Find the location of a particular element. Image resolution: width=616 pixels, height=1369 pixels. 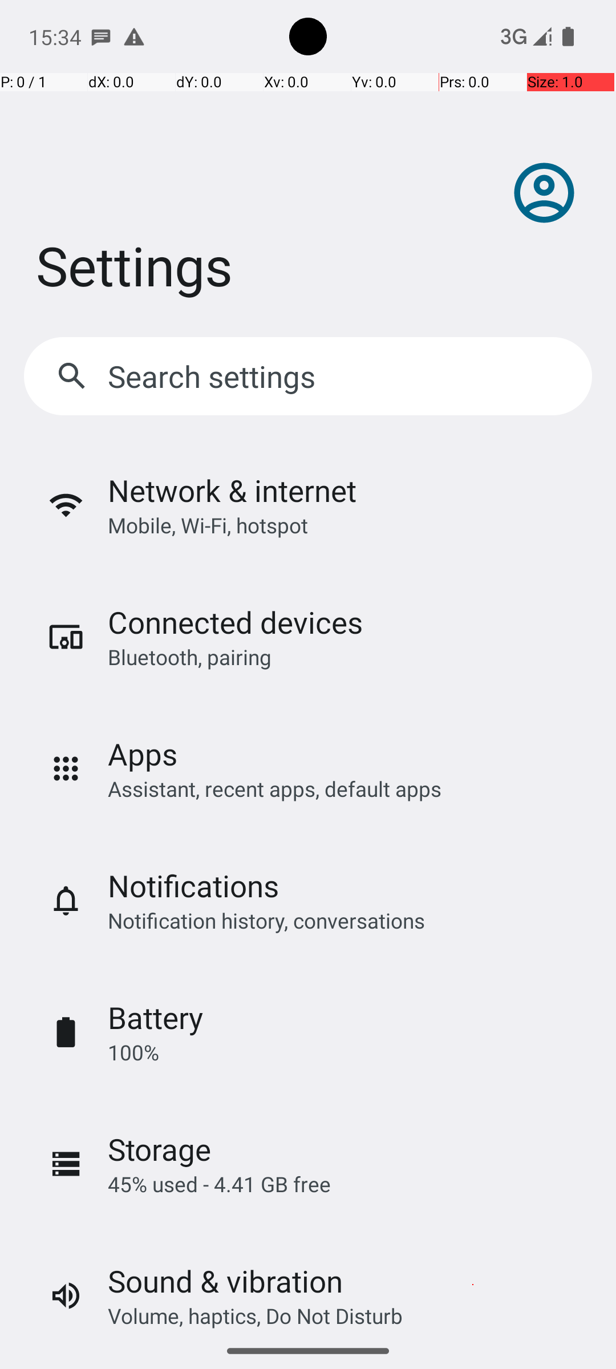

Network & internet is located at coordinates (232, 491).